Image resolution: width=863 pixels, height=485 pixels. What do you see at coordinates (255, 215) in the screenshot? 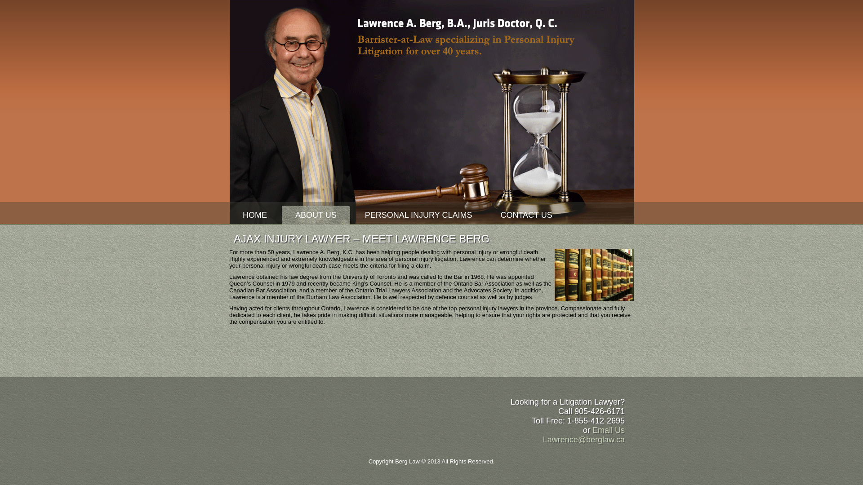
I see `HOME` at bounding box center [255, 215].